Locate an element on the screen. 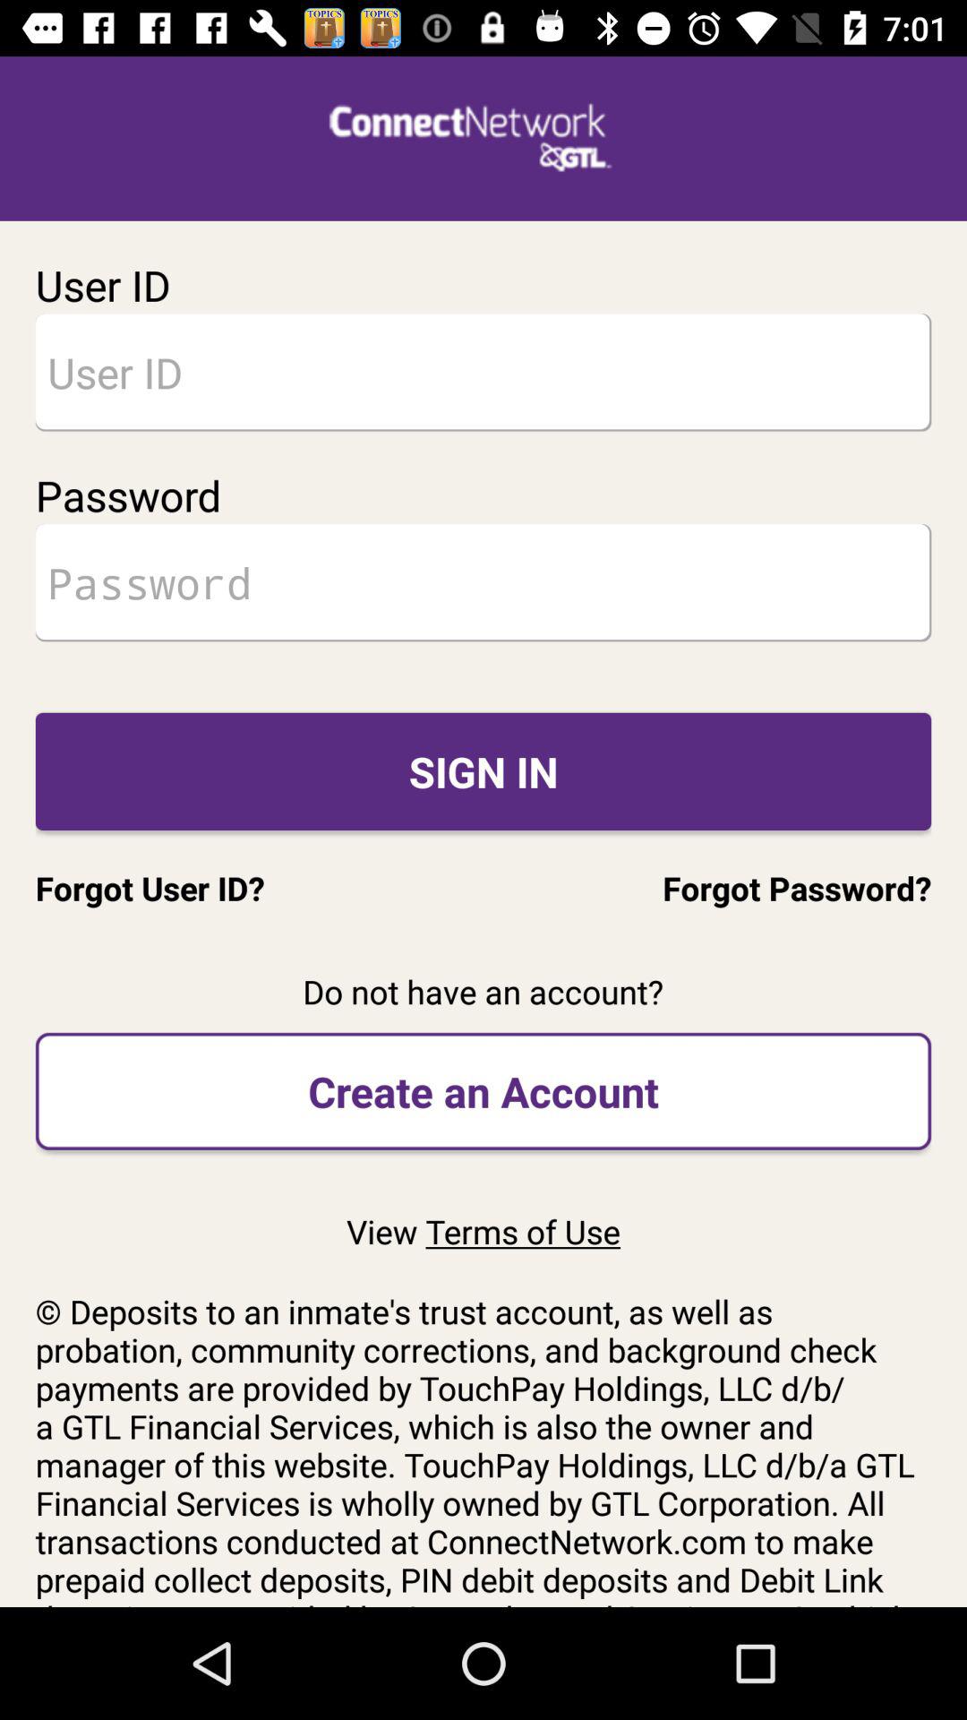  launch sign in is located at coordinates (483, 770).